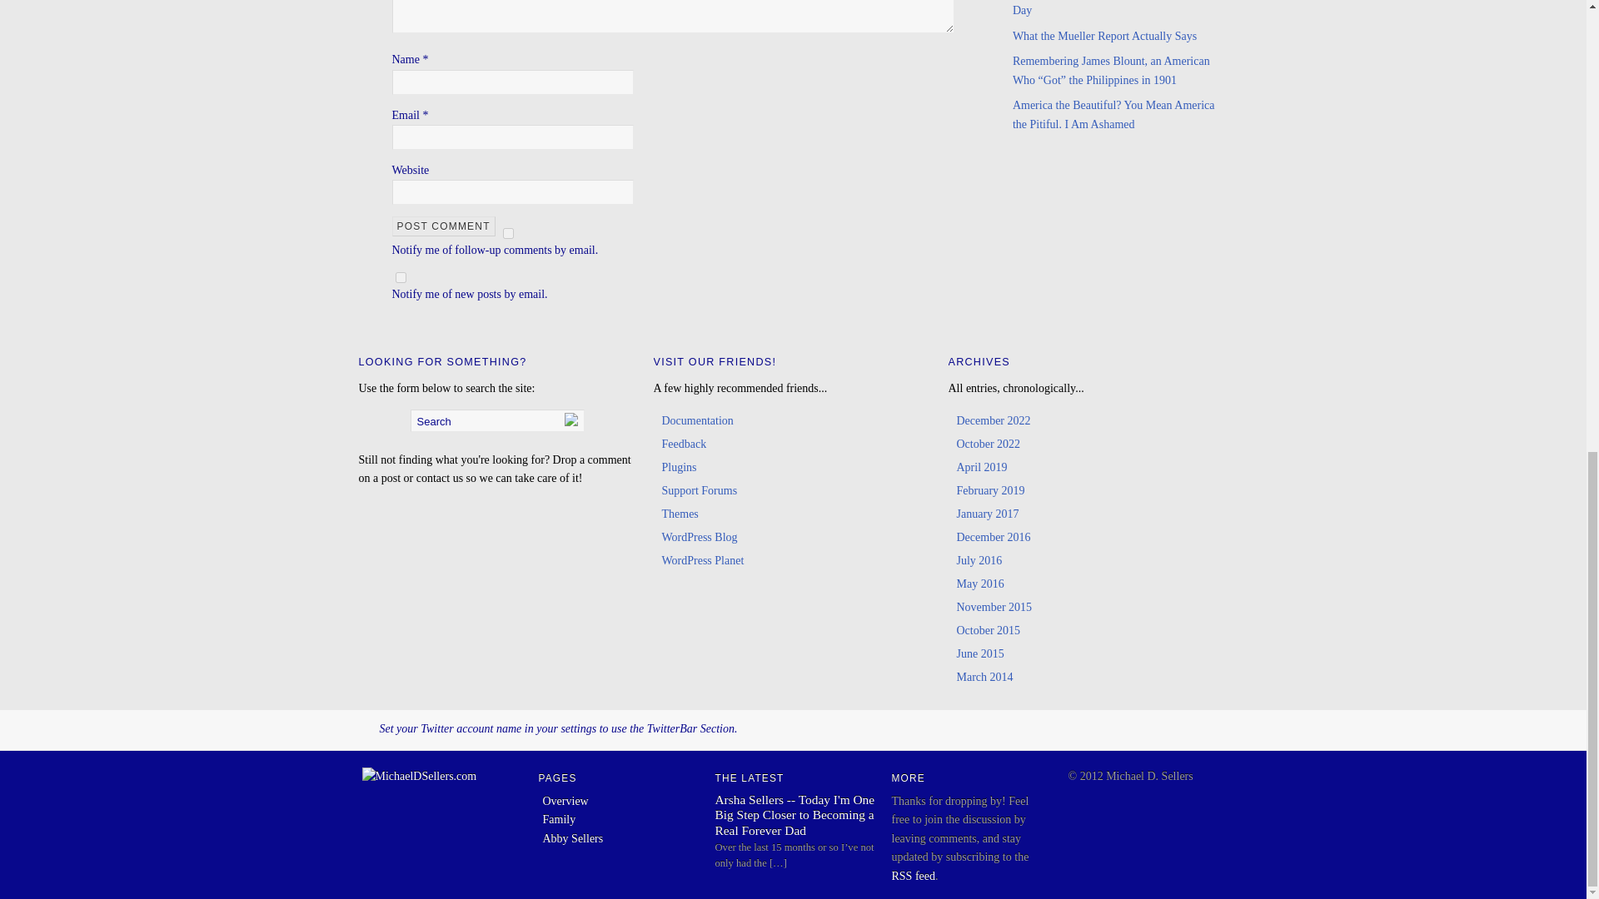  Describe the element at coordinates (678, 468) in the screenshot. I see `Plugins` at that location.